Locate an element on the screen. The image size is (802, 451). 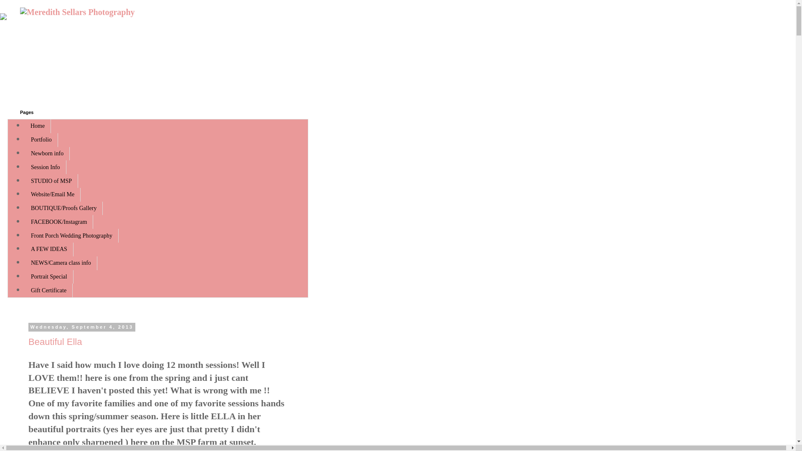
A FEW IDEAS is located at coordinates (49, 250).